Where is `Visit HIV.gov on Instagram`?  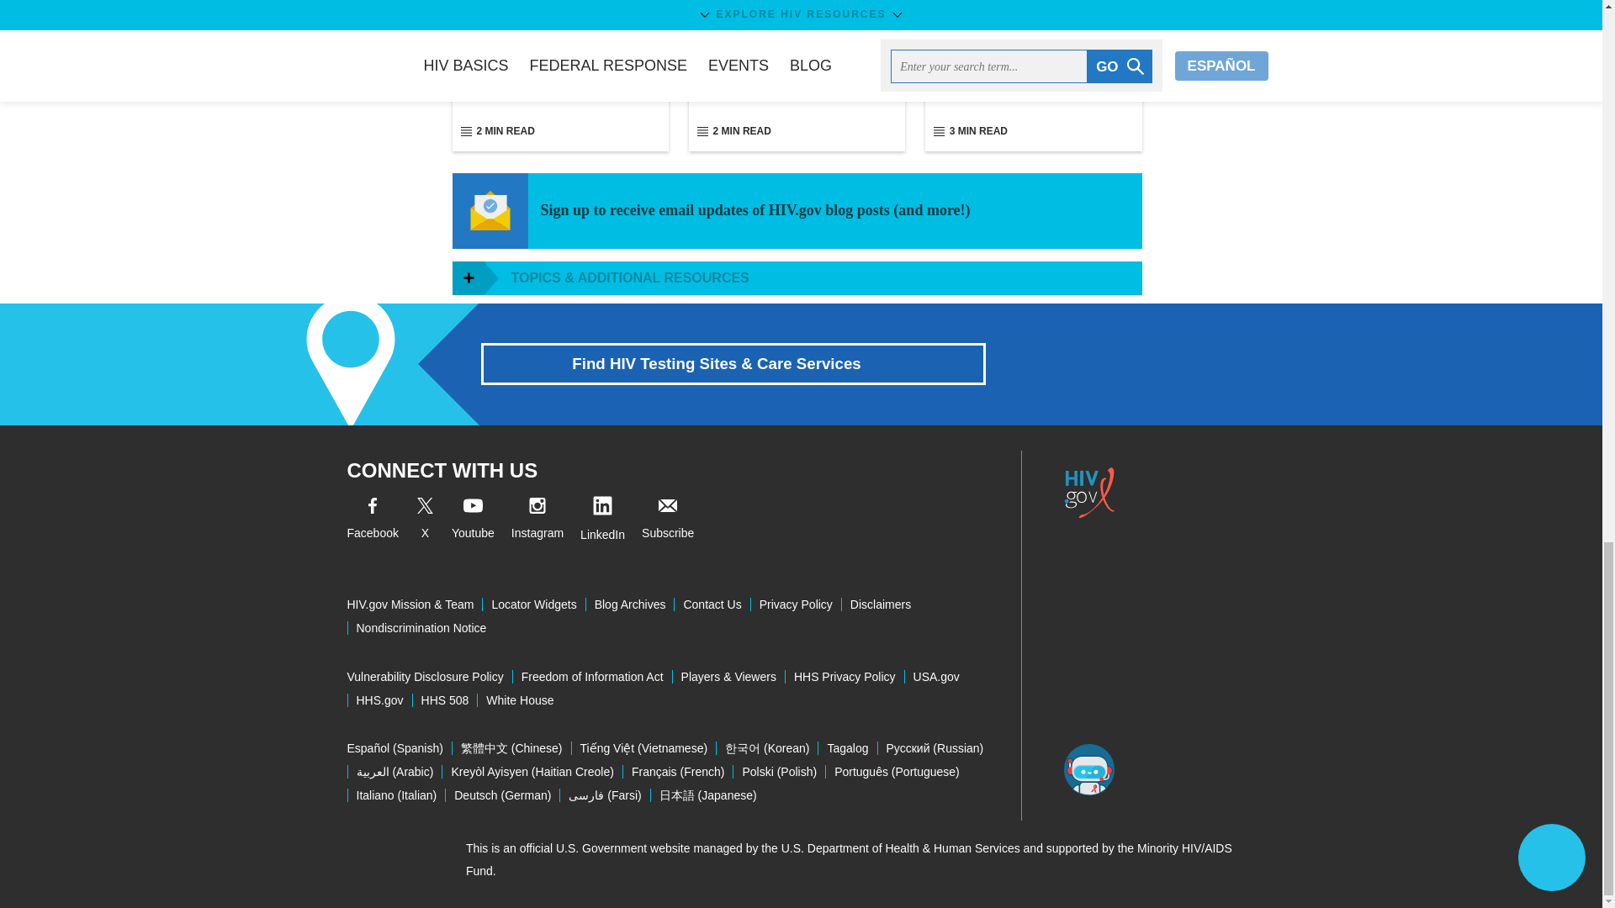 Visit HIV.gov on Instagram is located at coordinates (537, 521).